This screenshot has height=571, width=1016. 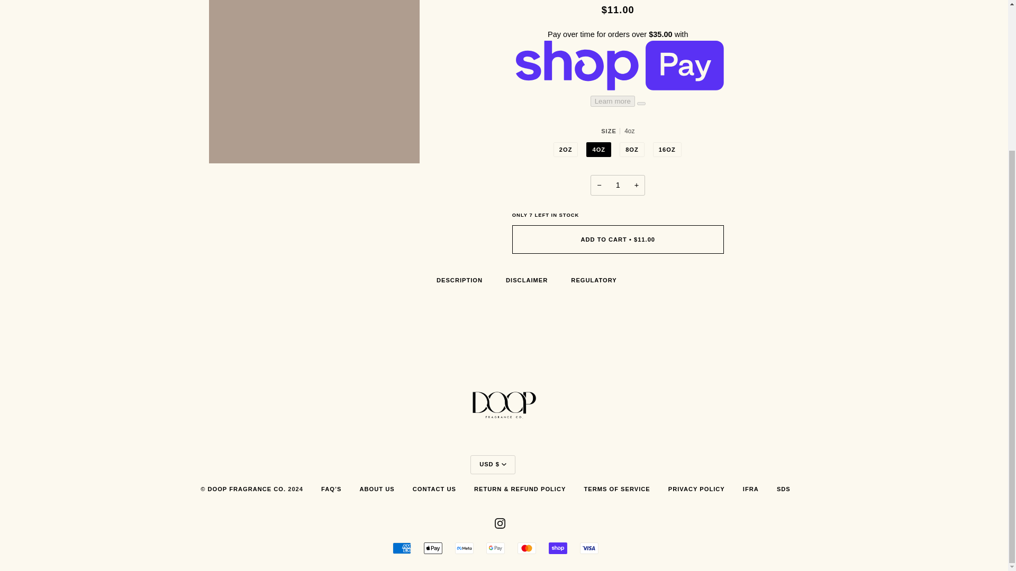 I want to click on SHOP PAY, so click(x=558, y=548).